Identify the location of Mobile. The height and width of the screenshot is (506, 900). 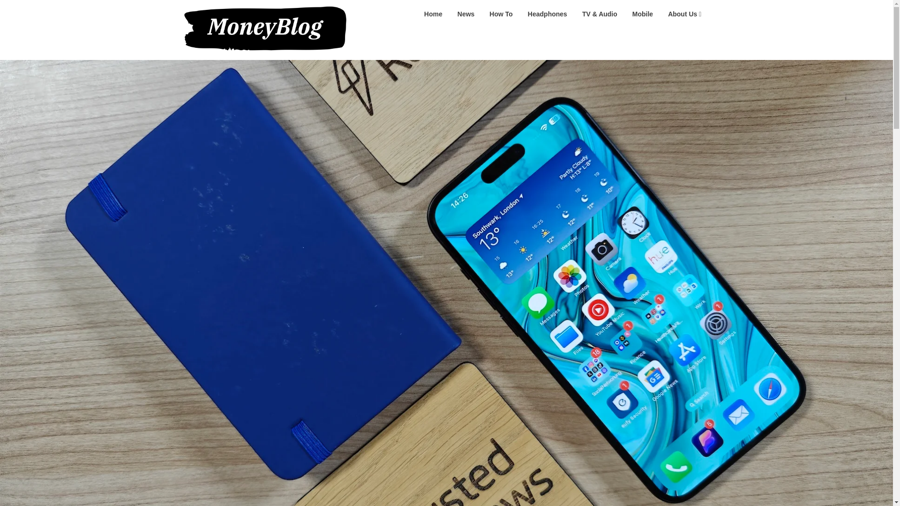
(642, 14).